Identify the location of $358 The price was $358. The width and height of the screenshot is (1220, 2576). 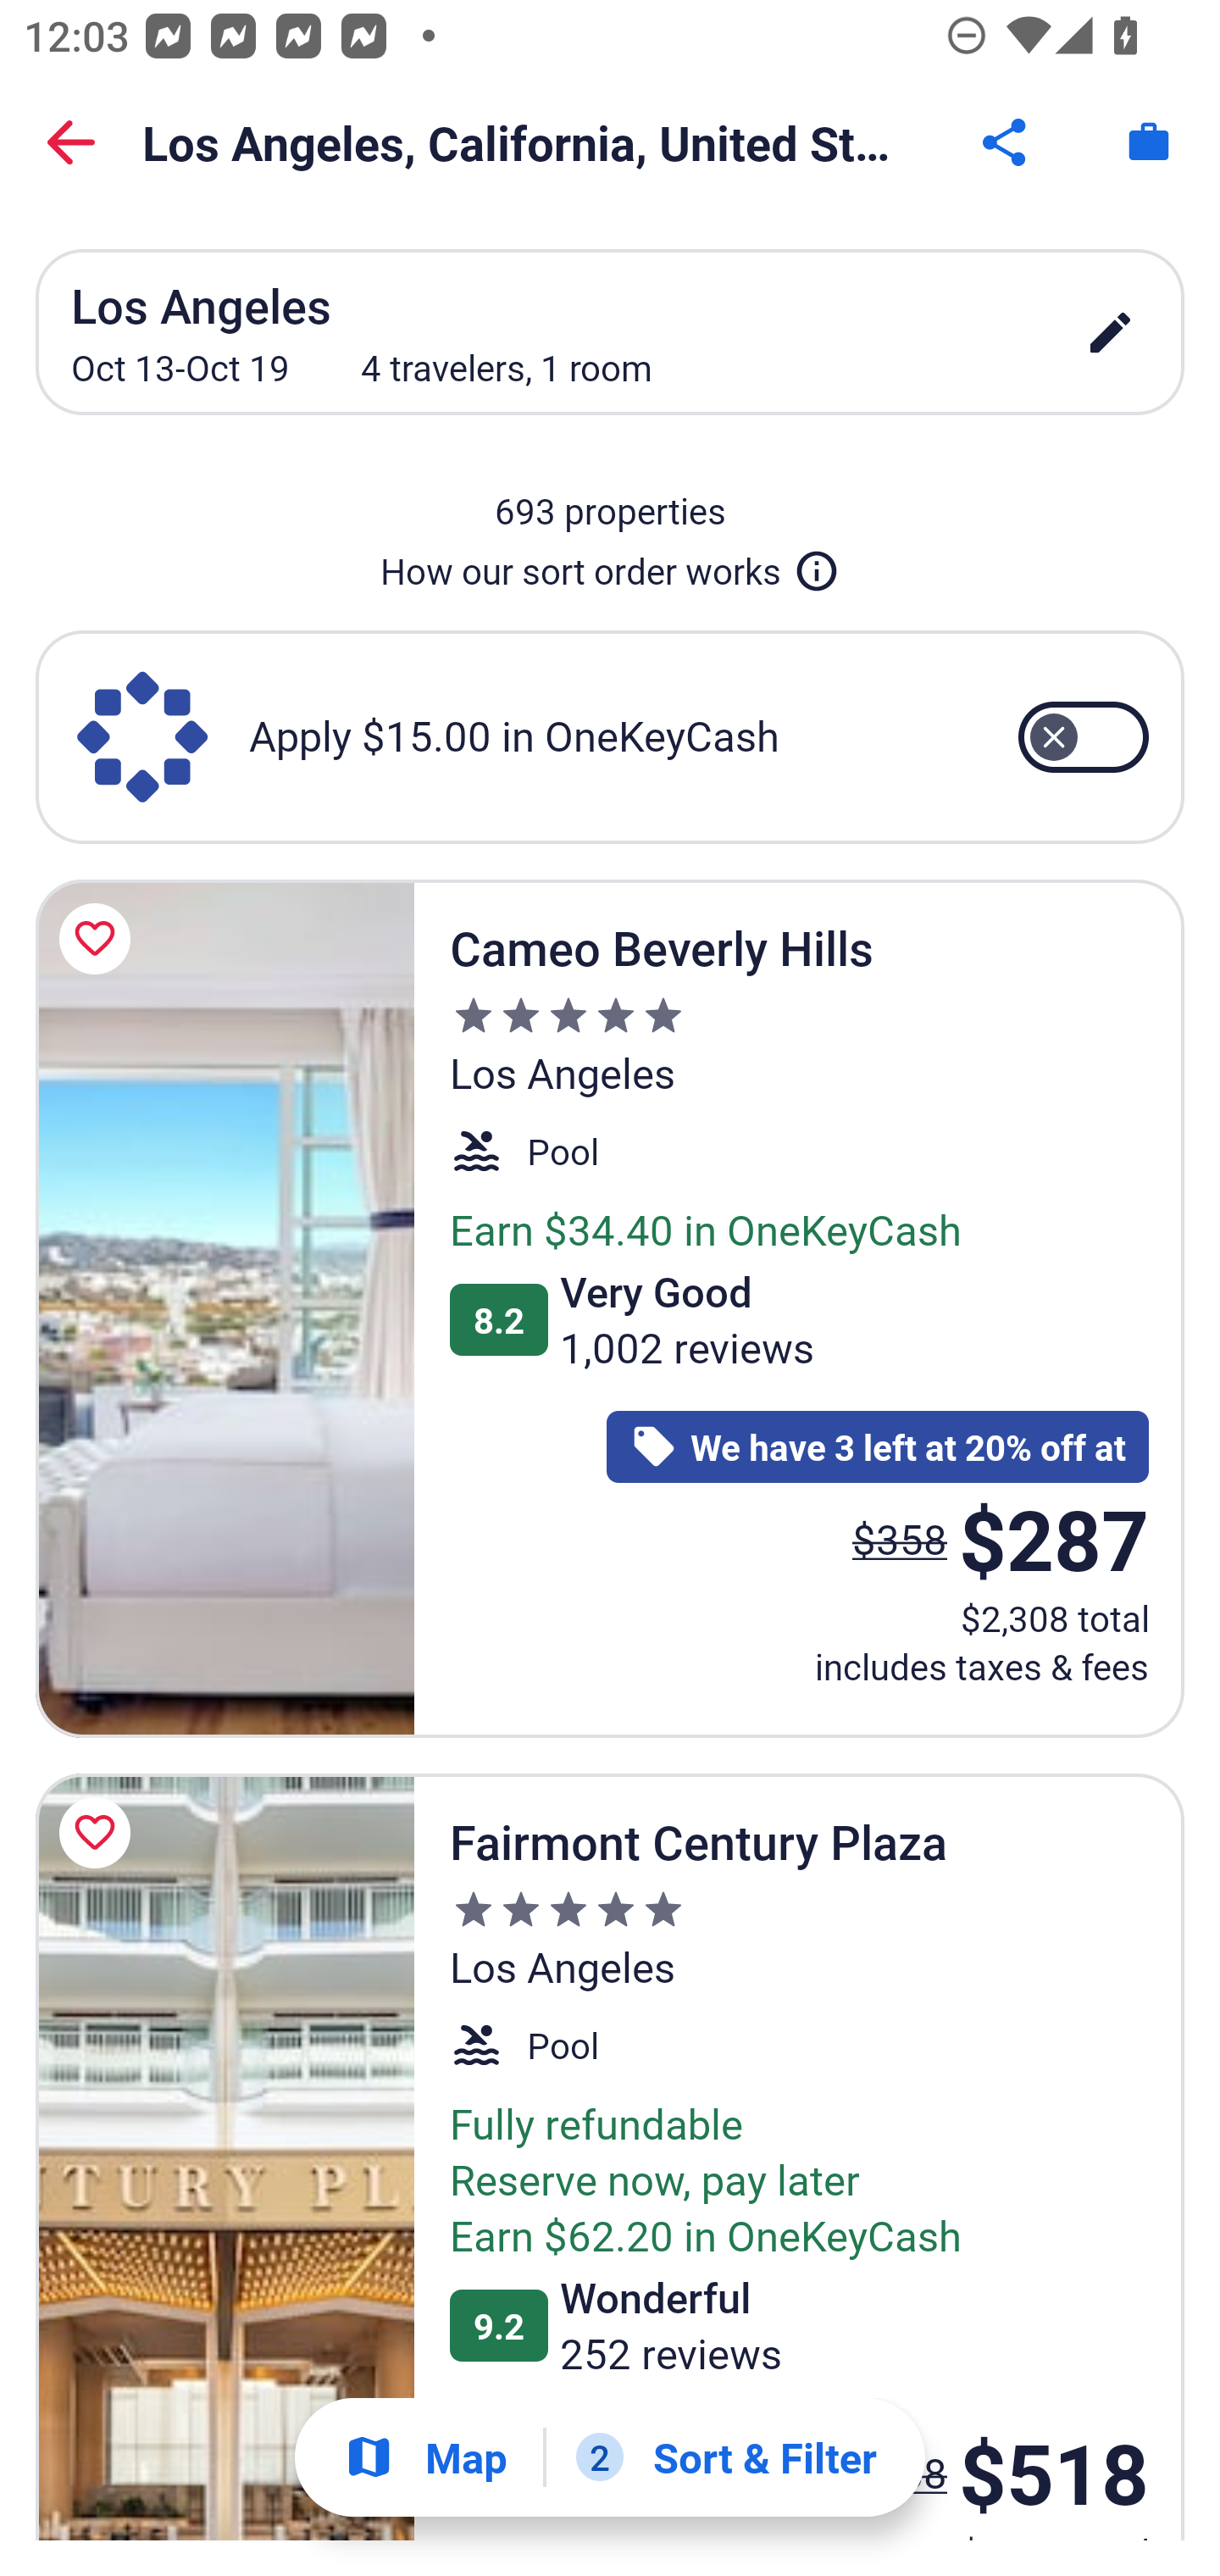
(900, 1539).